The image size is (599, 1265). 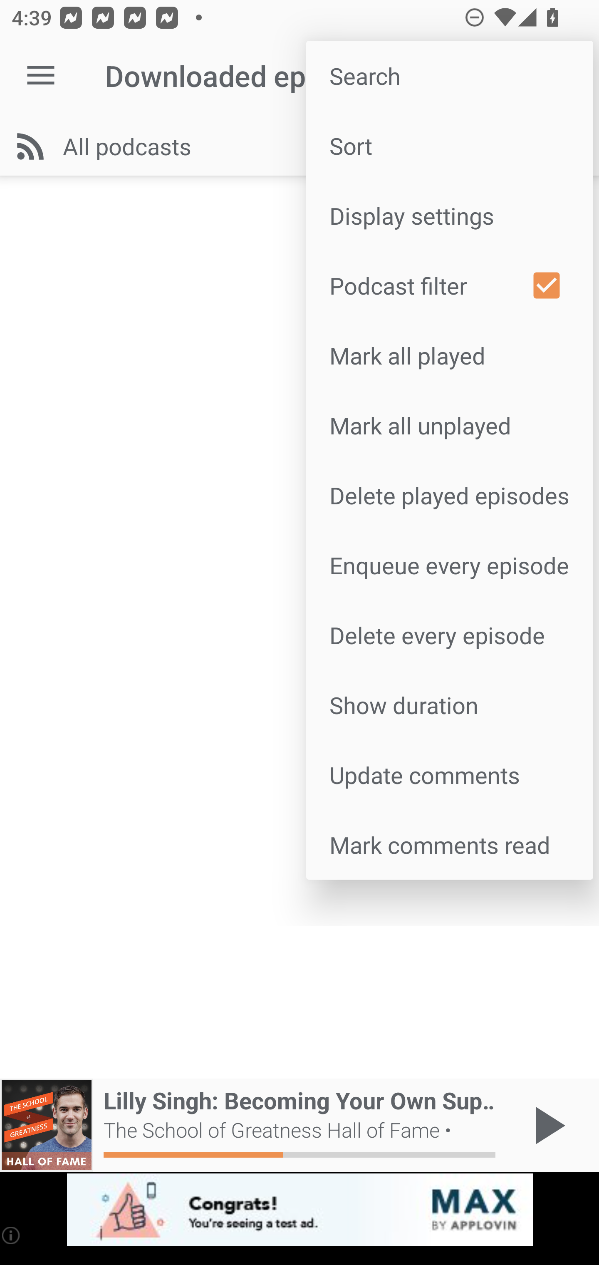 What do you see at coordinates (449, 564) in the screenshot?
I see `Enqueue every episode` at bounding box center [449, 564].